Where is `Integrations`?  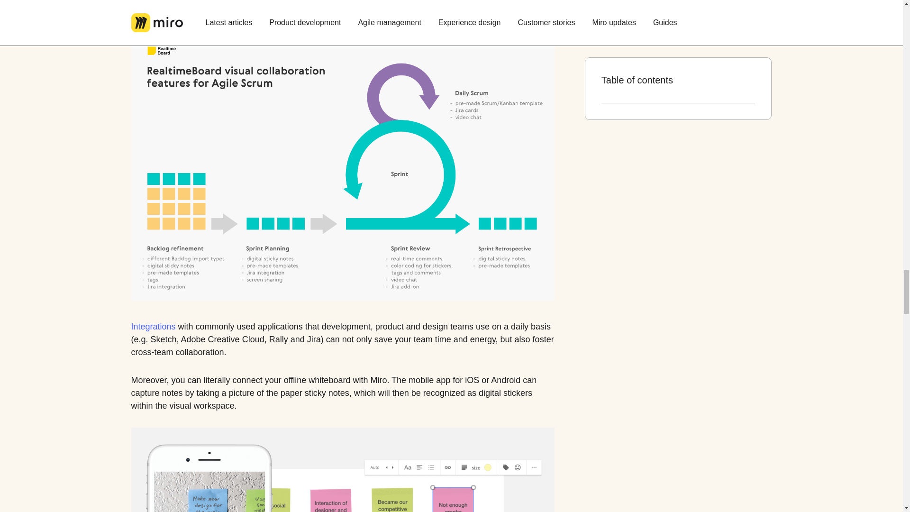 Integrations is located at coordinates (153, 327).